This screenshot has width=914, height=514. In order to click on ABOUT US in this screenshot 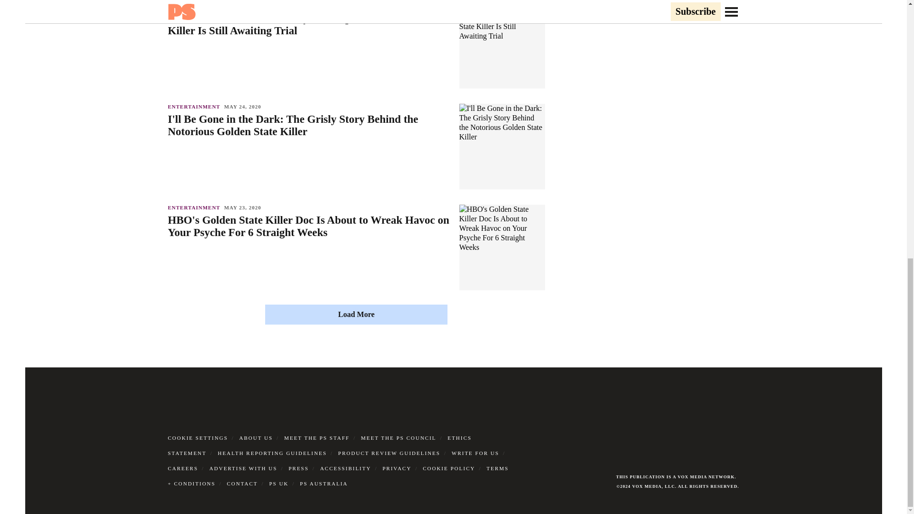, I will do `click(256, 437)`.